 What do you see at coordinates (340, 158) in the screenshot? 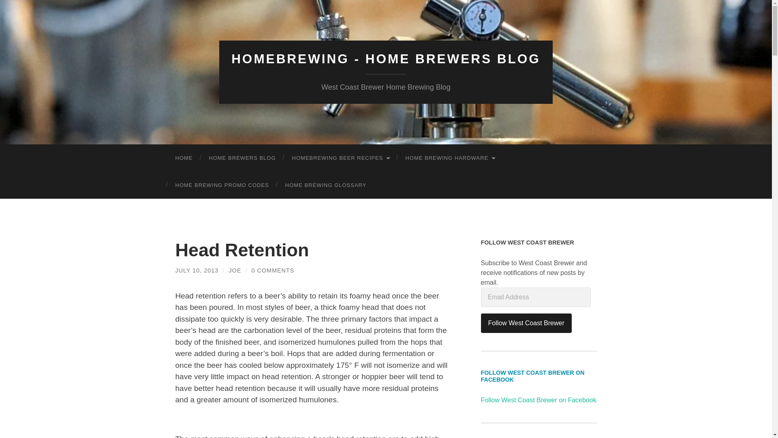
I see `HOMEBREWING BEER RECIPES` at bounding box center [340, 158].